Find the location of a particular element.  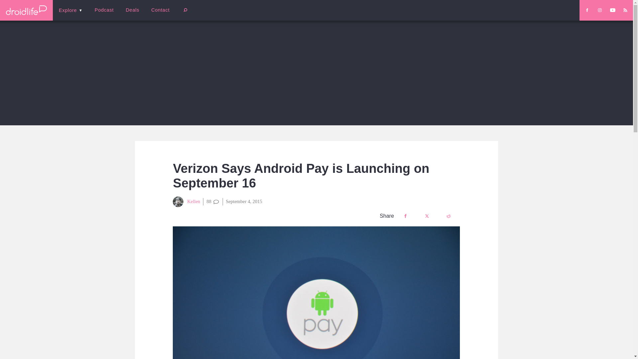

Deals is located at coordinates (132, 10).